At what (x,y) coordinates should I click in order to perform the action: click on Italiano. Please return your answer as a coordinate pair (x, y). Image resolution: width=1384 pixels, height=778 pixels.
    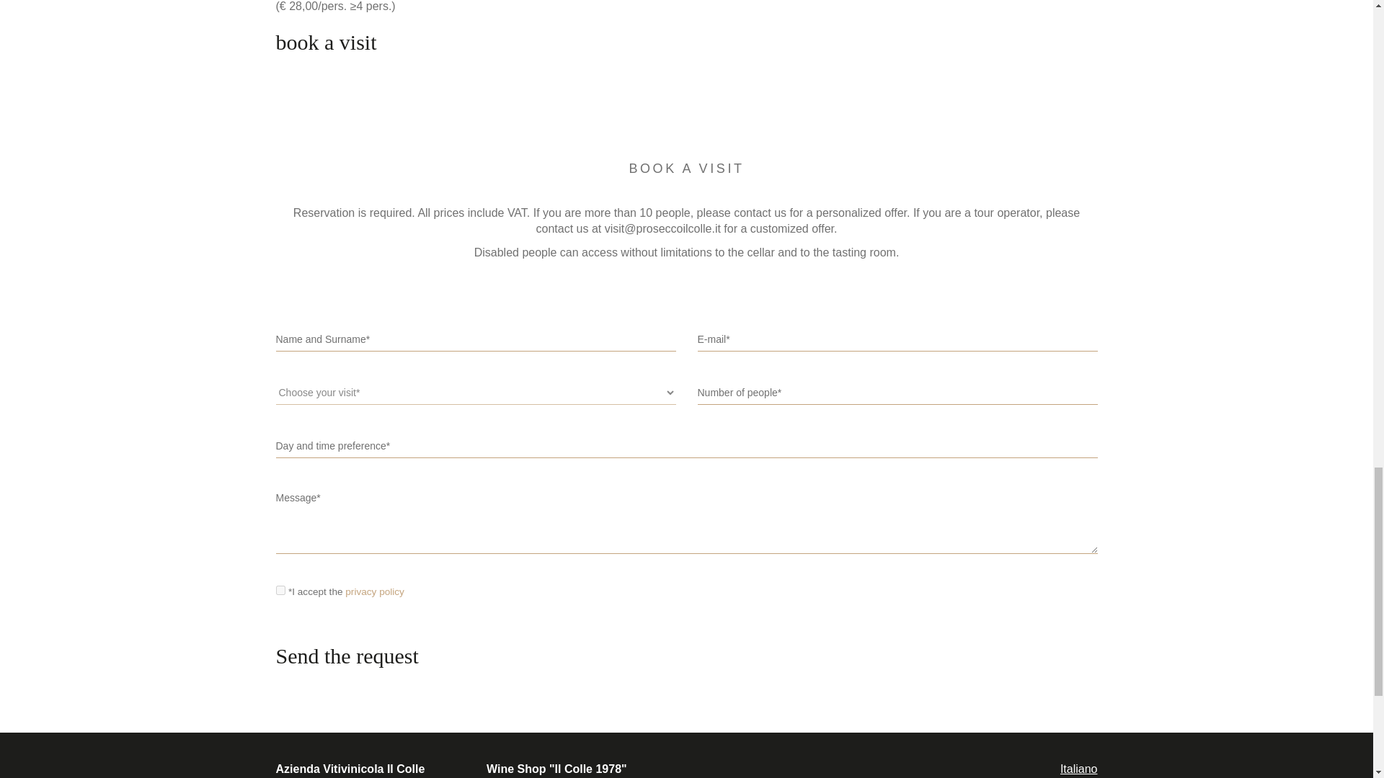
    Looking at the image, I should click on (1078, 769).